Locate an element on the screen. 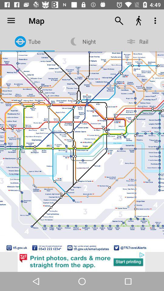 The width and height of the screenshot is (164, 291). press item below map icon is located at coordinates (82, 140).